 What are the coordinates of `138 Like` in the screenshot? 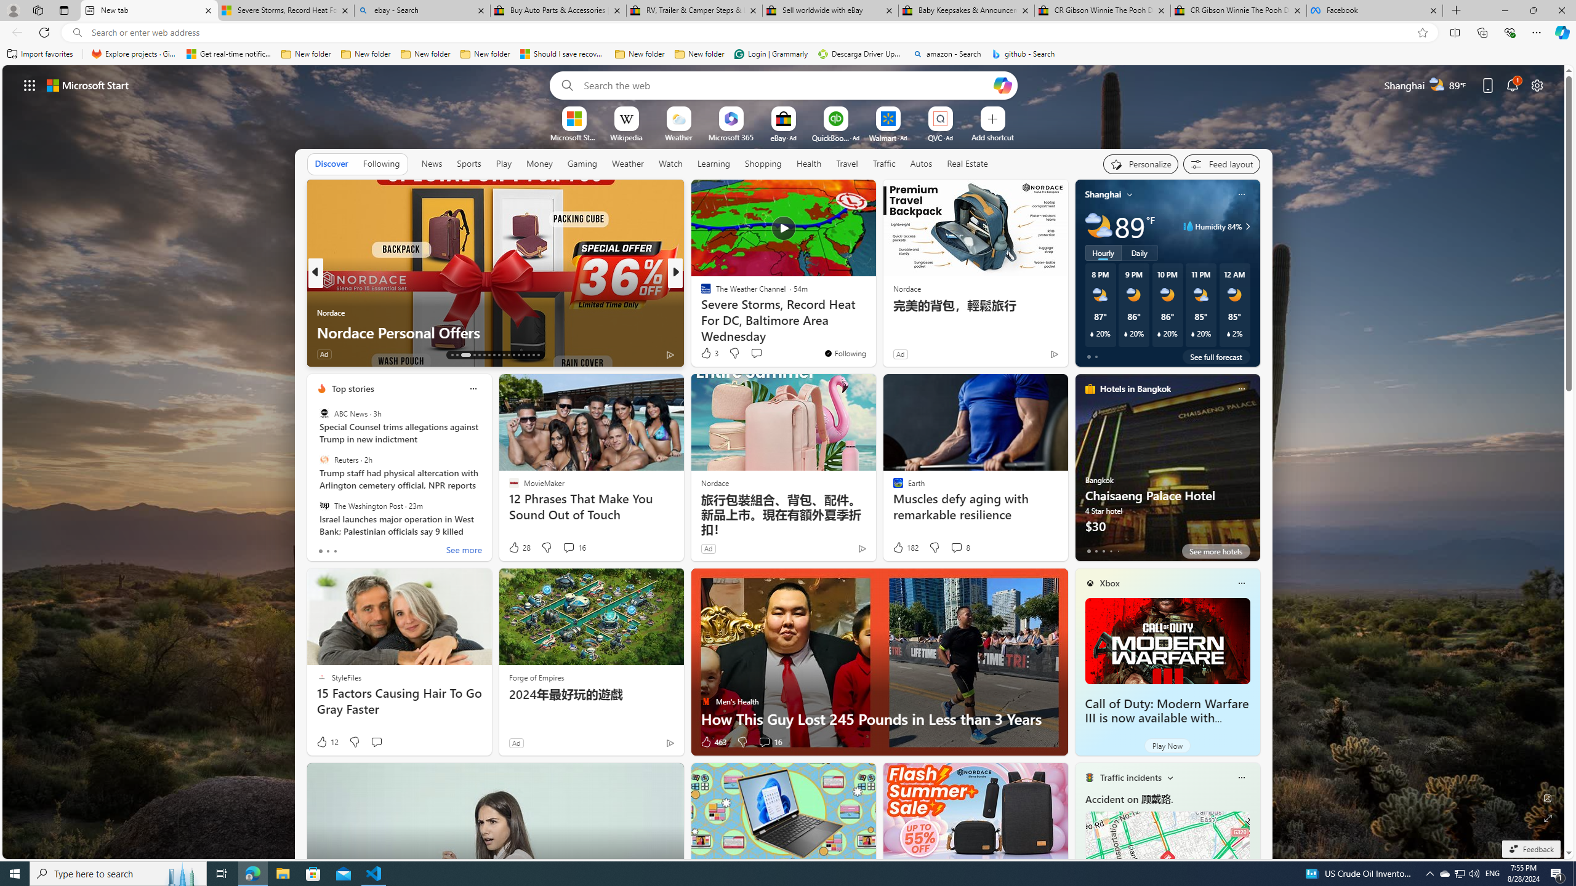 It's located at (709, 354).